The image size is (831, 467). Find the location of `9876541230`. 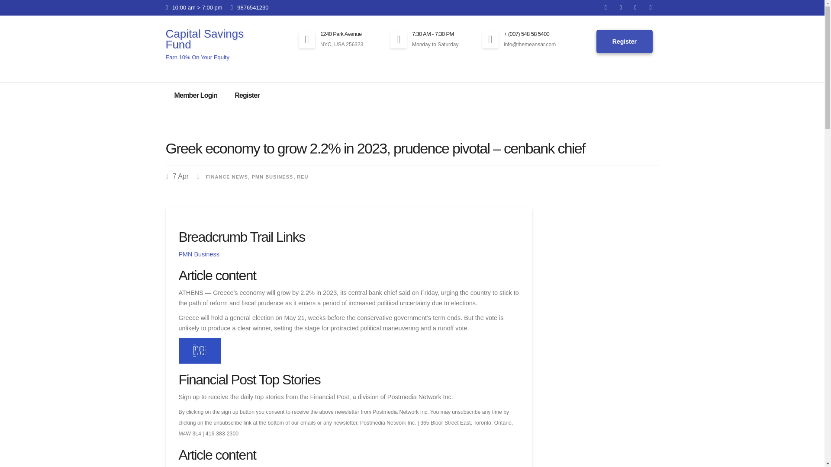

9876541230 is located at coordinates (249, 7).